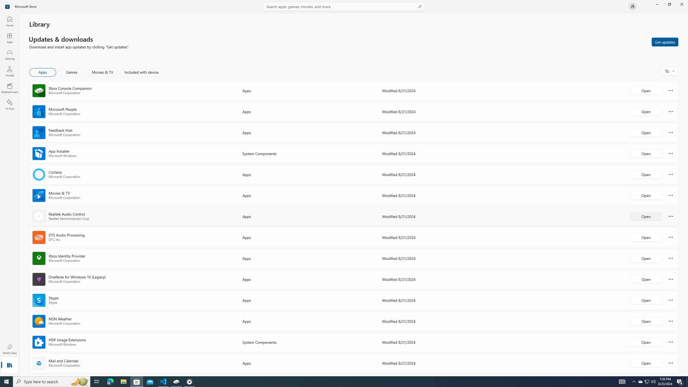 This screenshot has width=688, height=387. I want to click on More options, so click(671, 363).